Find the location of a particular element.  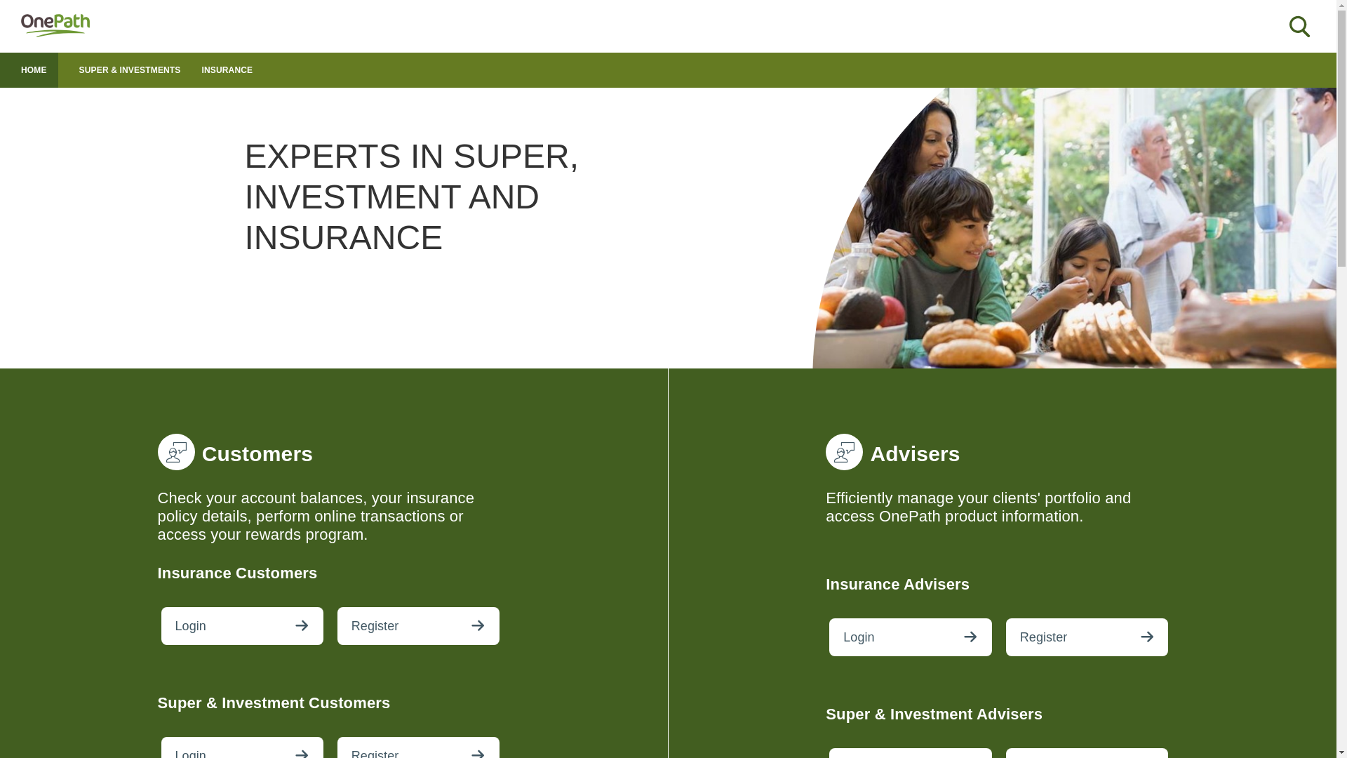

HOME is located at coordinates (34, 70).